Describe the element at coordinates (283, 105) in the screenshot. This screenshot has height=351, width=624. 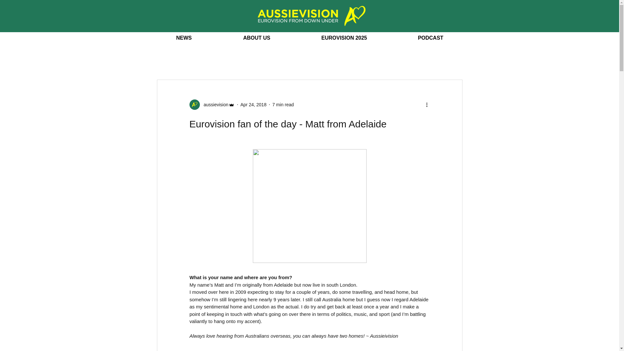
I see `7 min read` at that location.